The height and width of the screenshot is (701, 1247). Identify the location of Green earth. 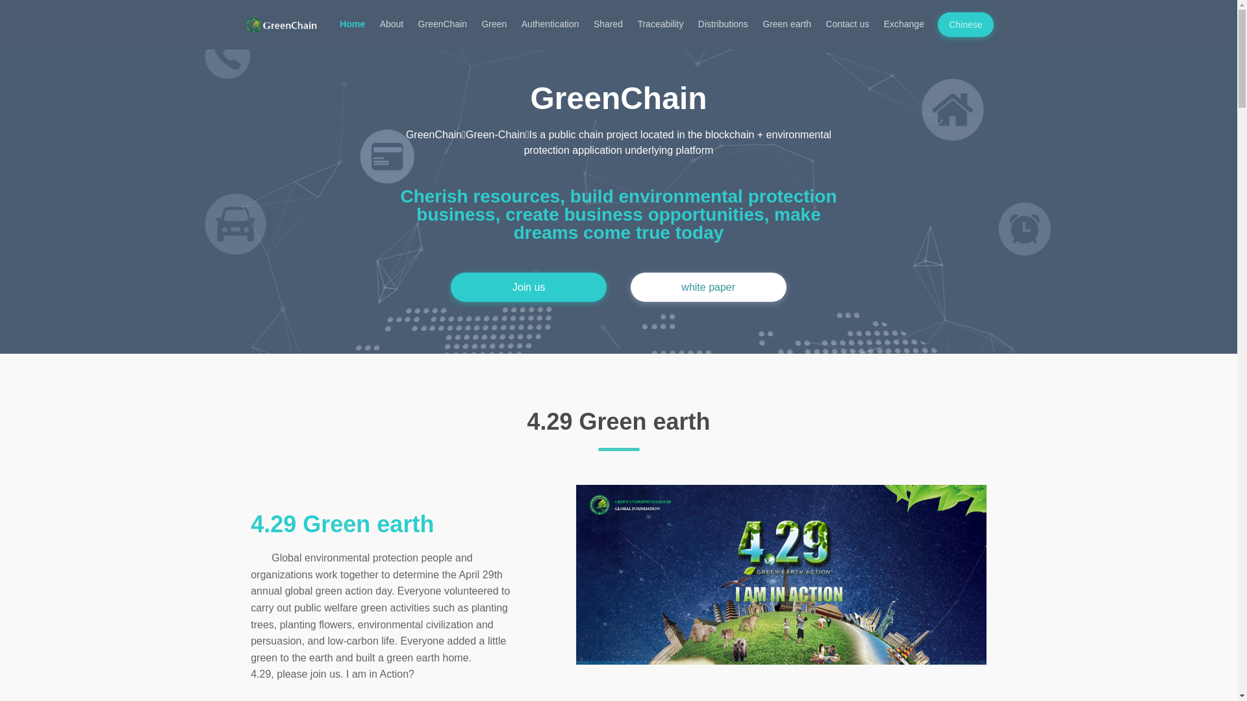
(787, 24).